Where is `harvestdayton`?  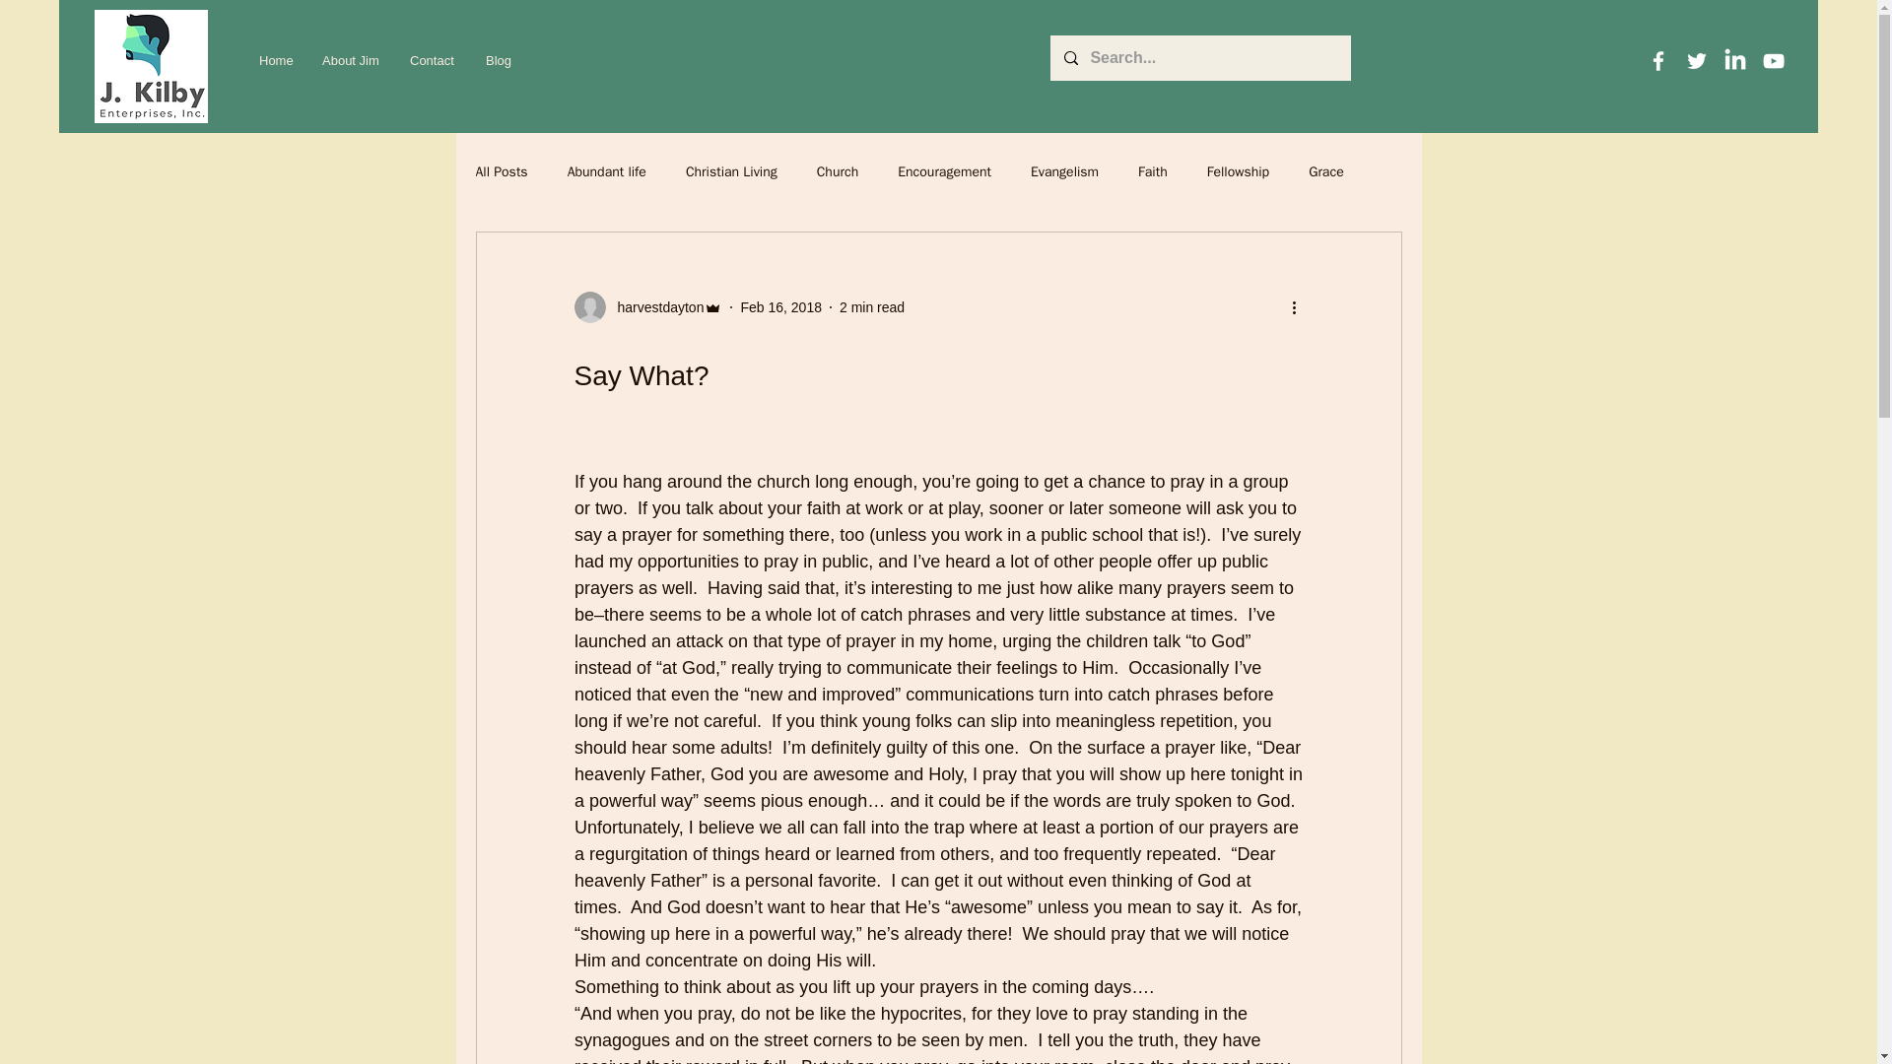
harvestdayton is located at coordinates (654, 307).